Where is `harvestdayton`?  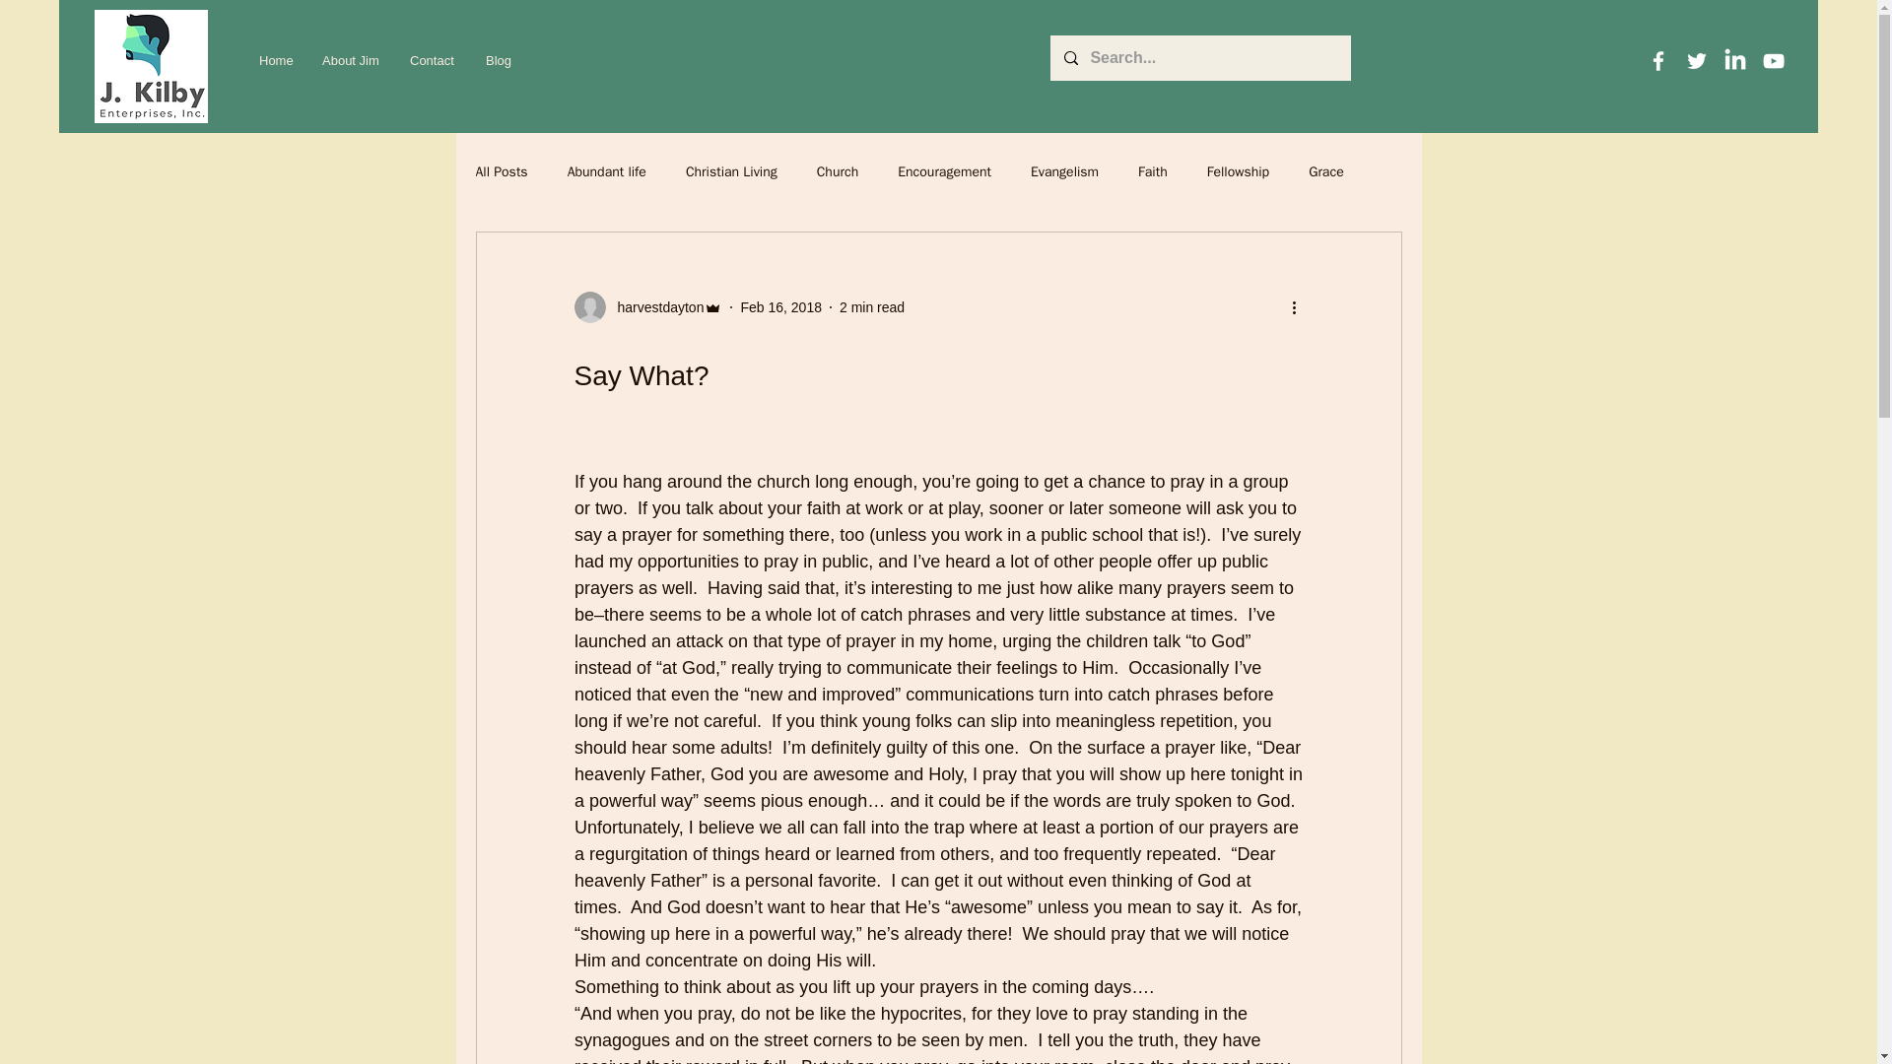
harvestdayton is located at coordinates (654, 307).